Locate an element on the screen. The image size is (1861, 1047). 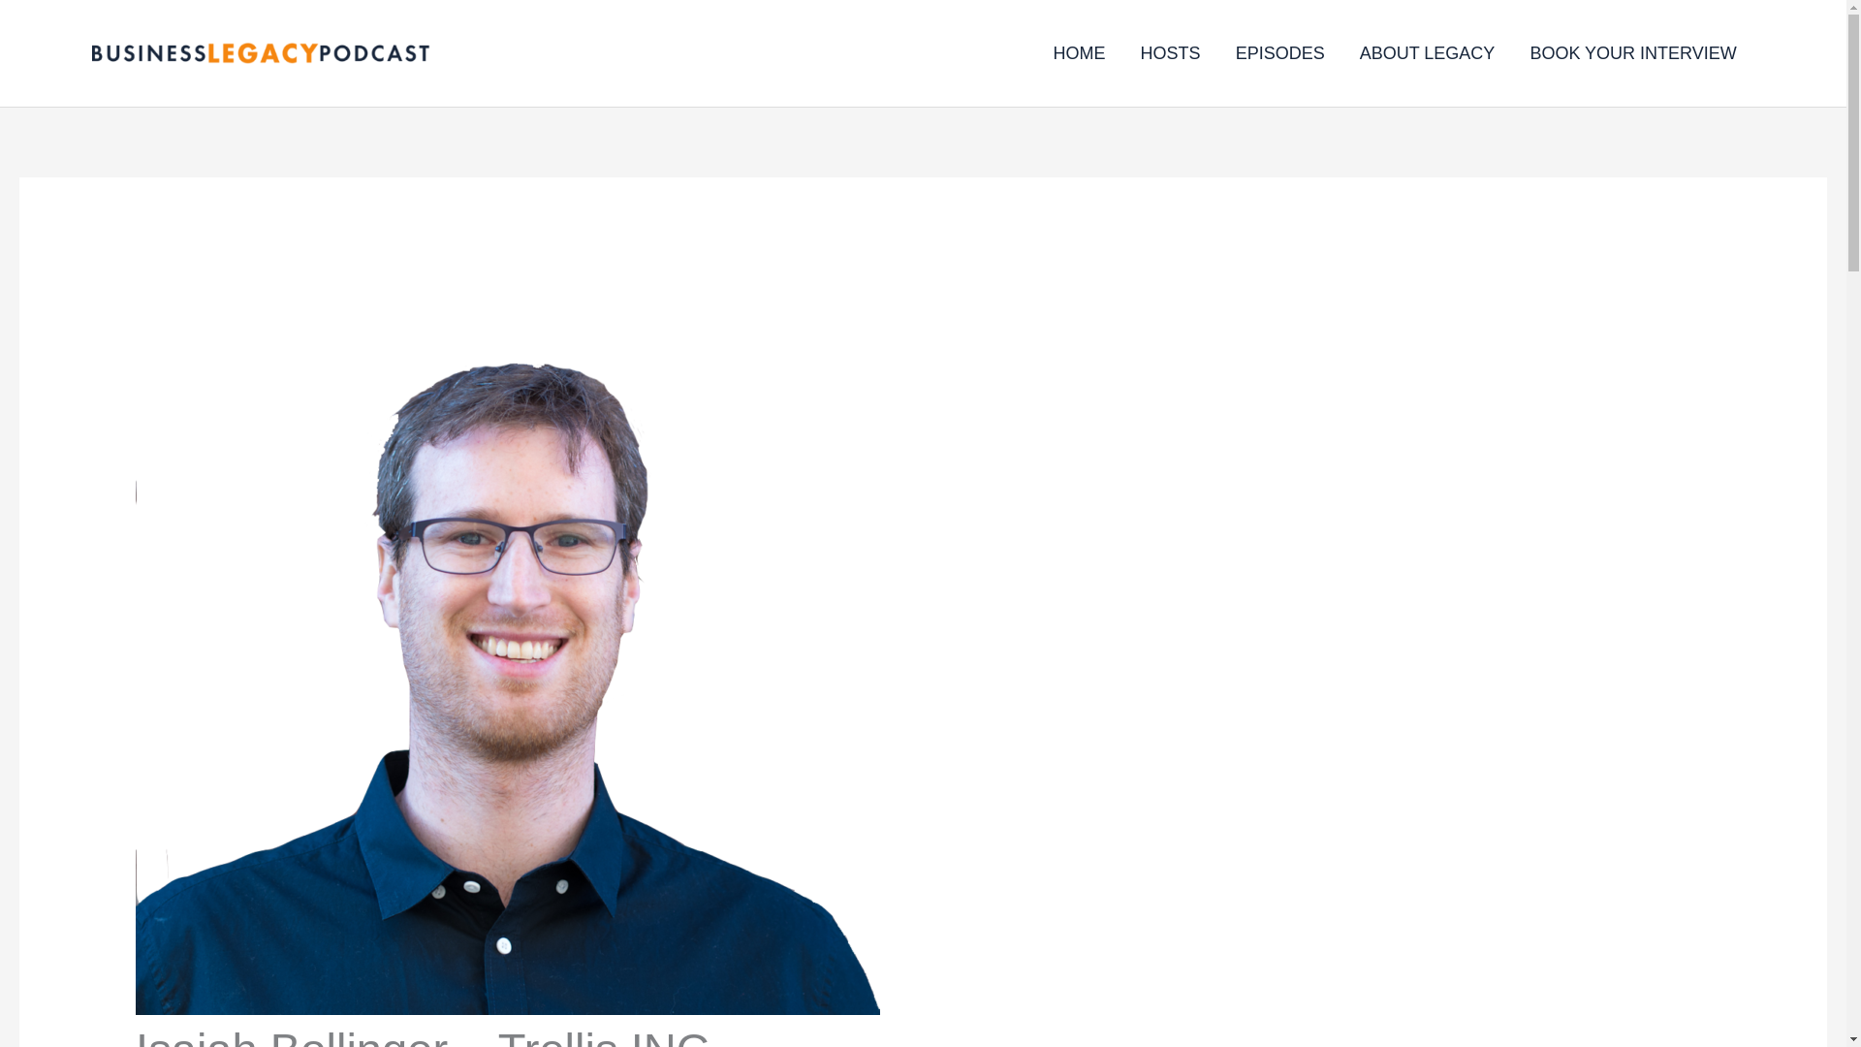
EPISODES is located at coordinates (1279, 52).